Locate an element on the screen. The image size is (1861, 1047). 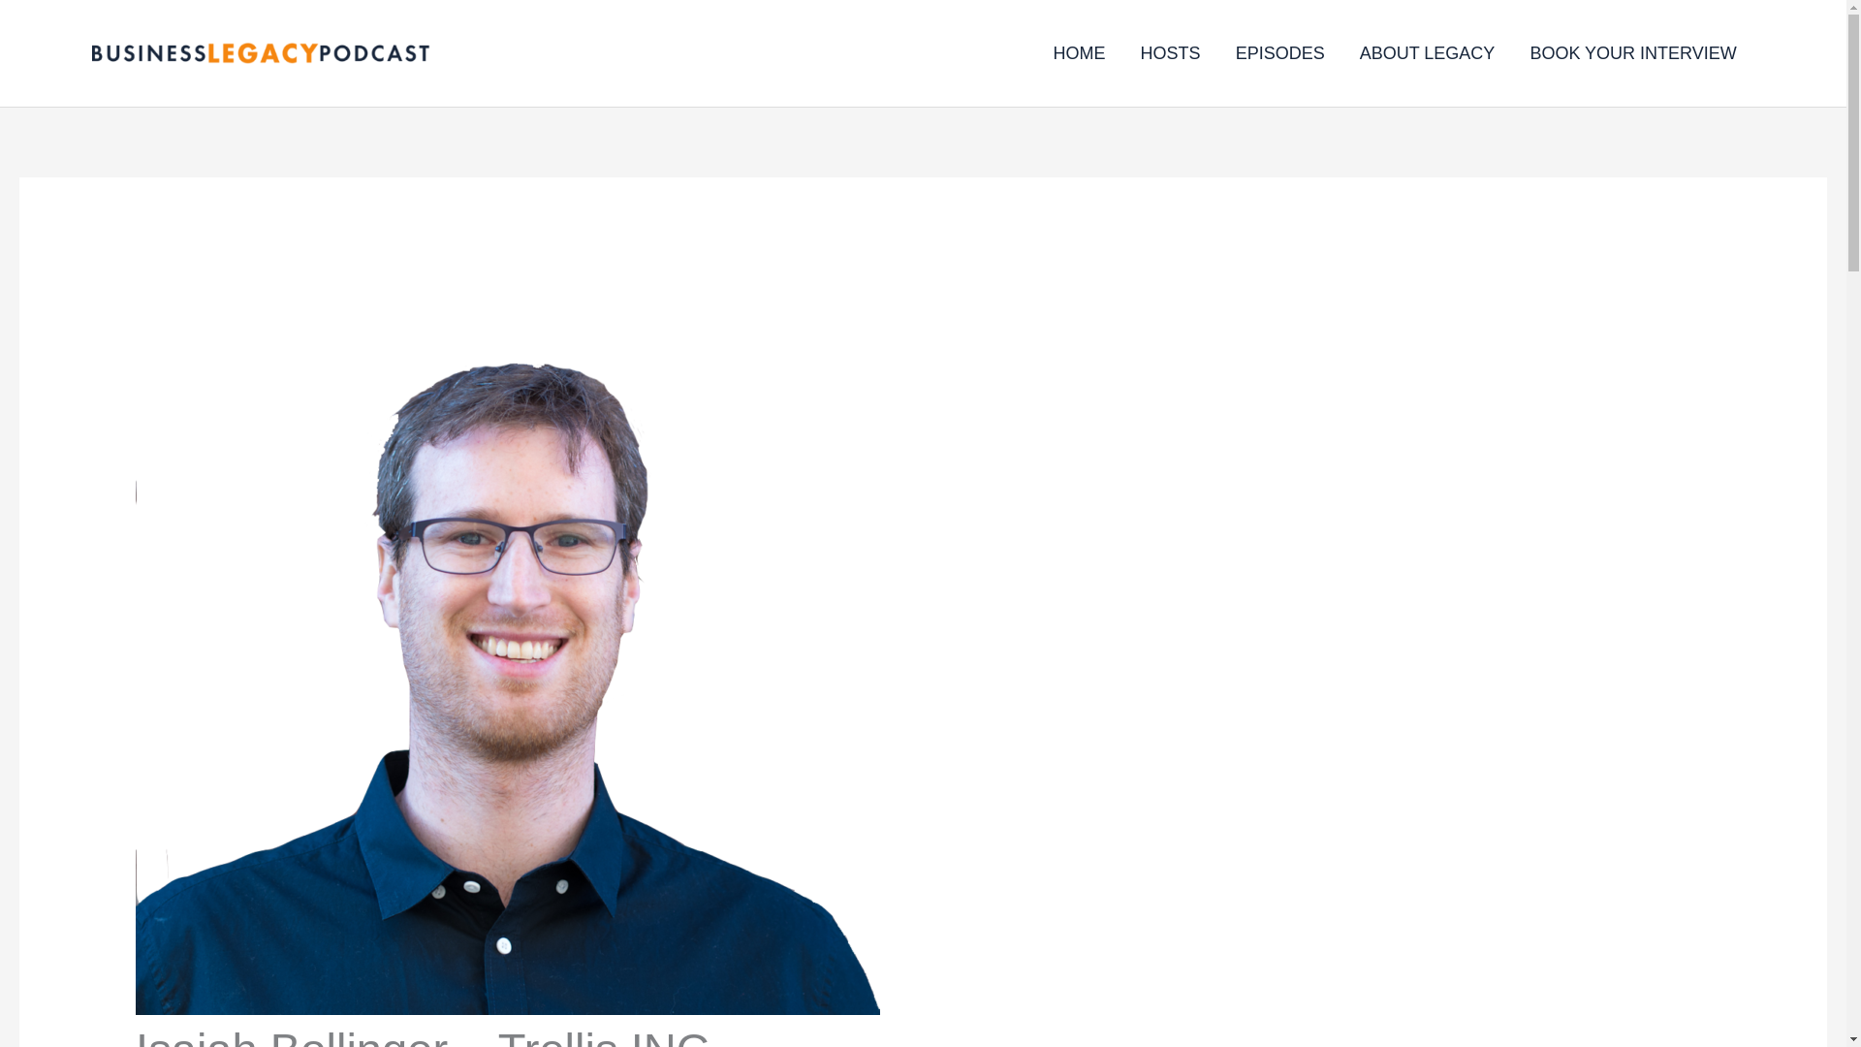
EPISODES is located at coordinates (1279, 52).